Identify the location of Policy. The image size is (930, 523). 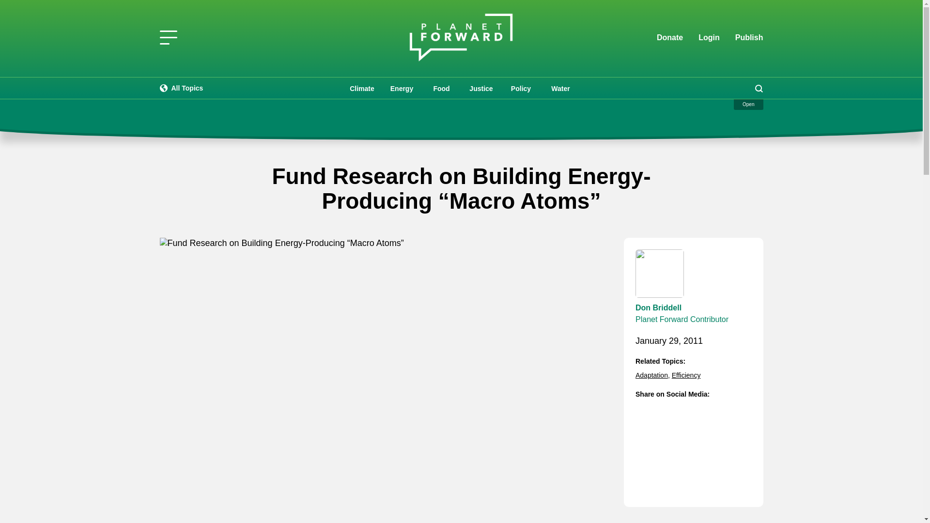
(520, 88).